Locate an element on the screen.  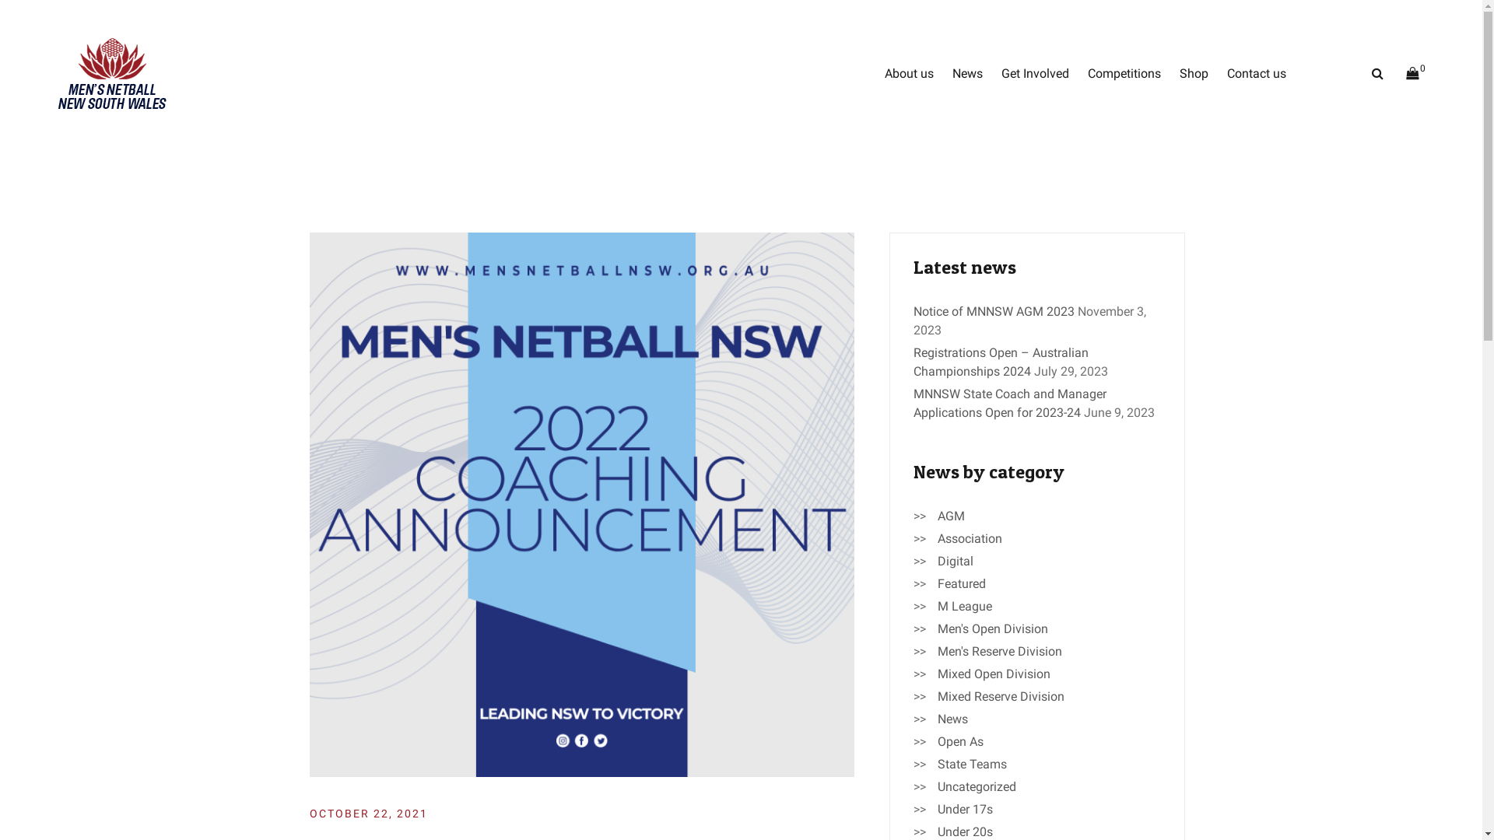
0 is located at coordinates (1415, 74).